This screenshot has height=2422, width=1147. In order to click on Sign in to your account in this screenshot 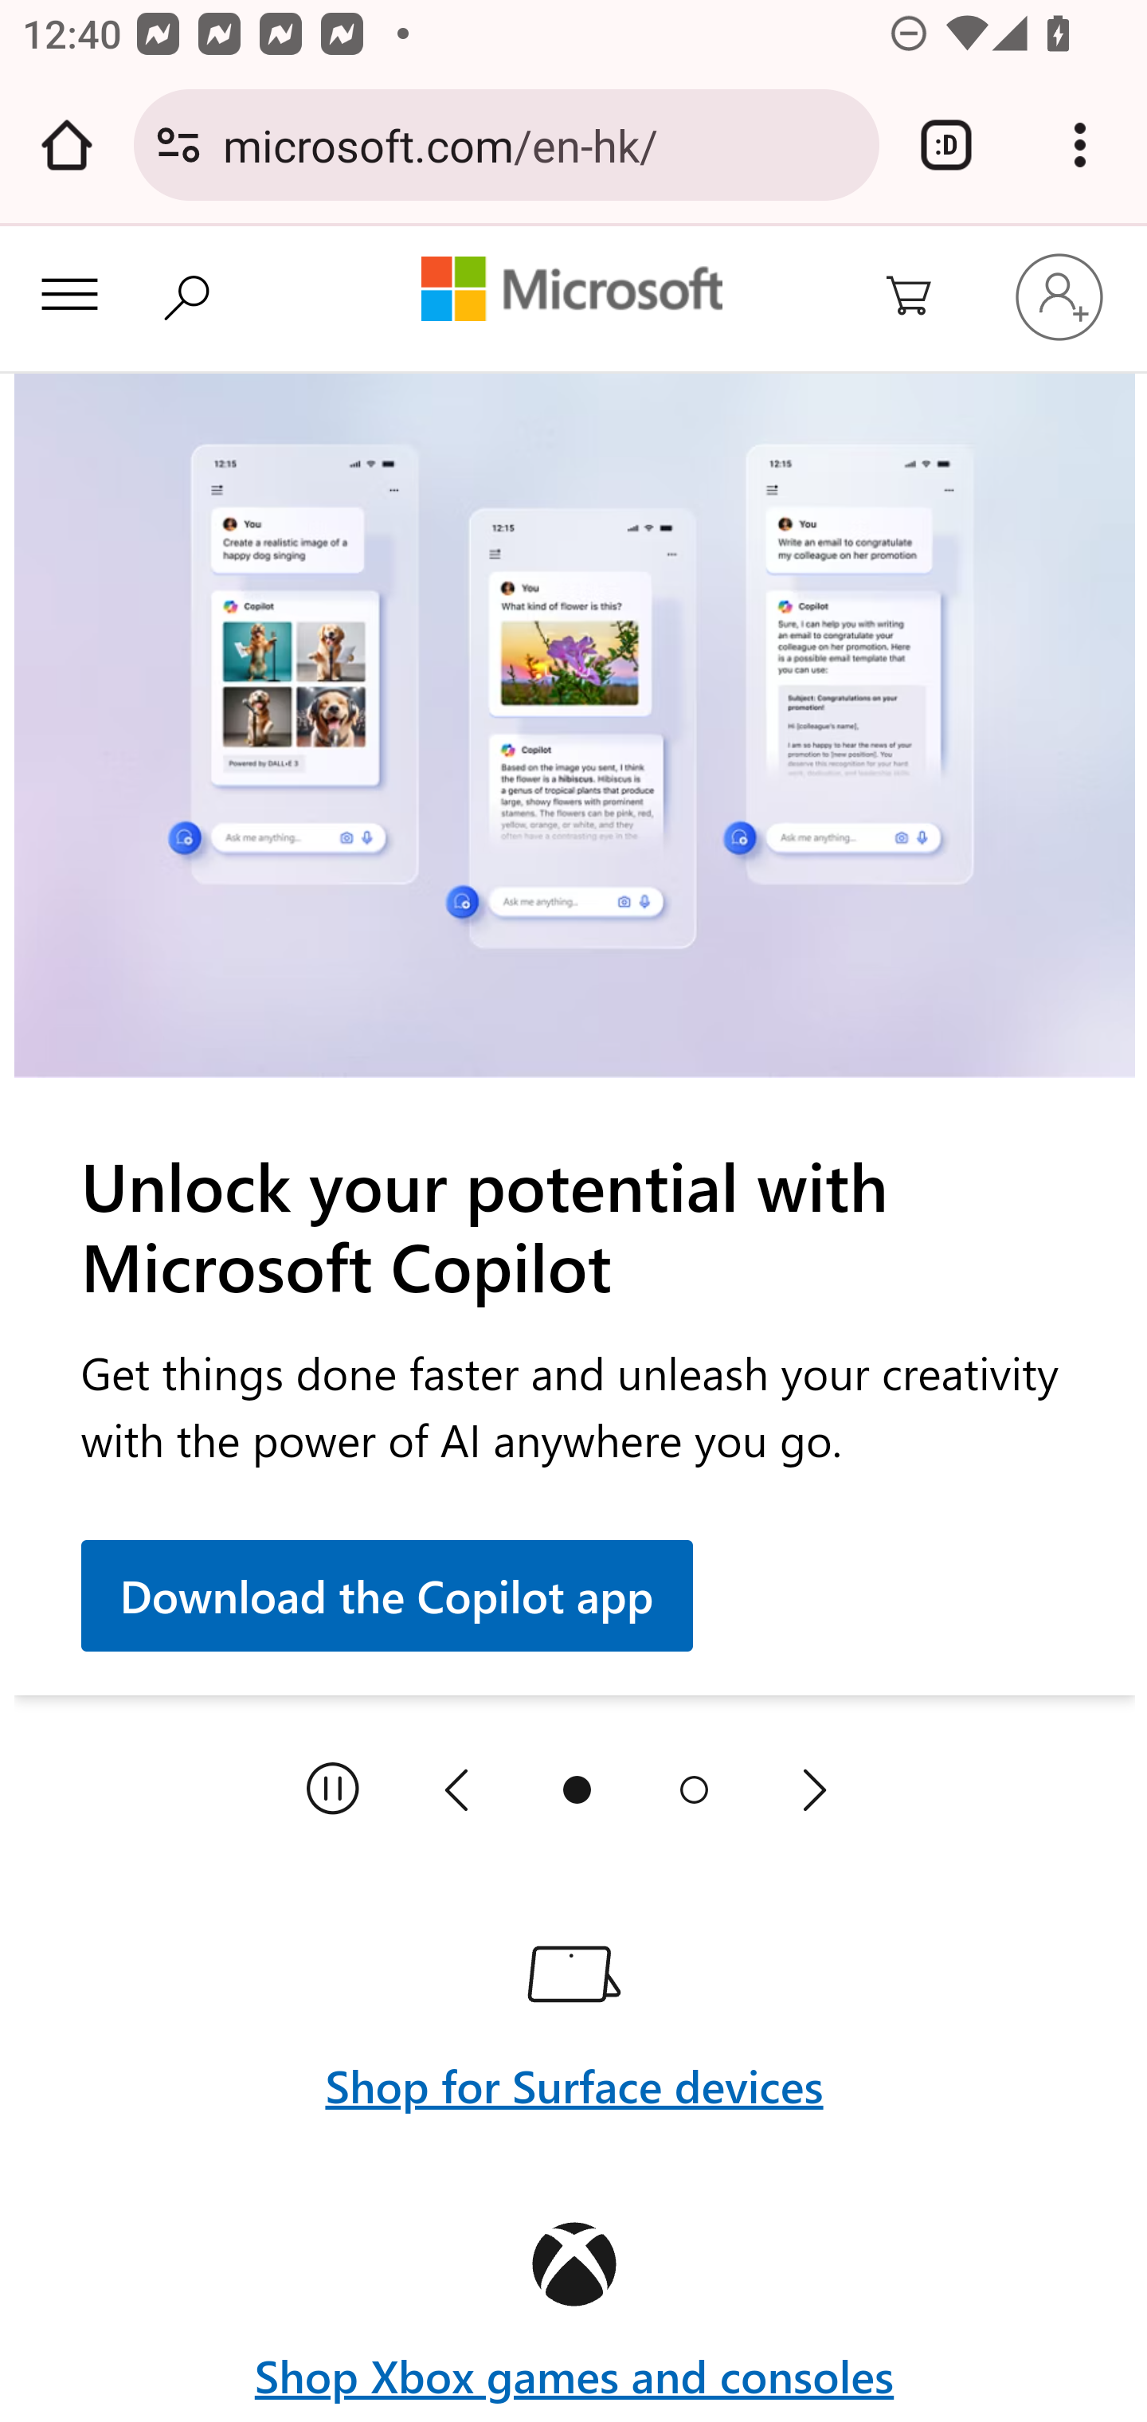, I will do `click(1059, 296)`.